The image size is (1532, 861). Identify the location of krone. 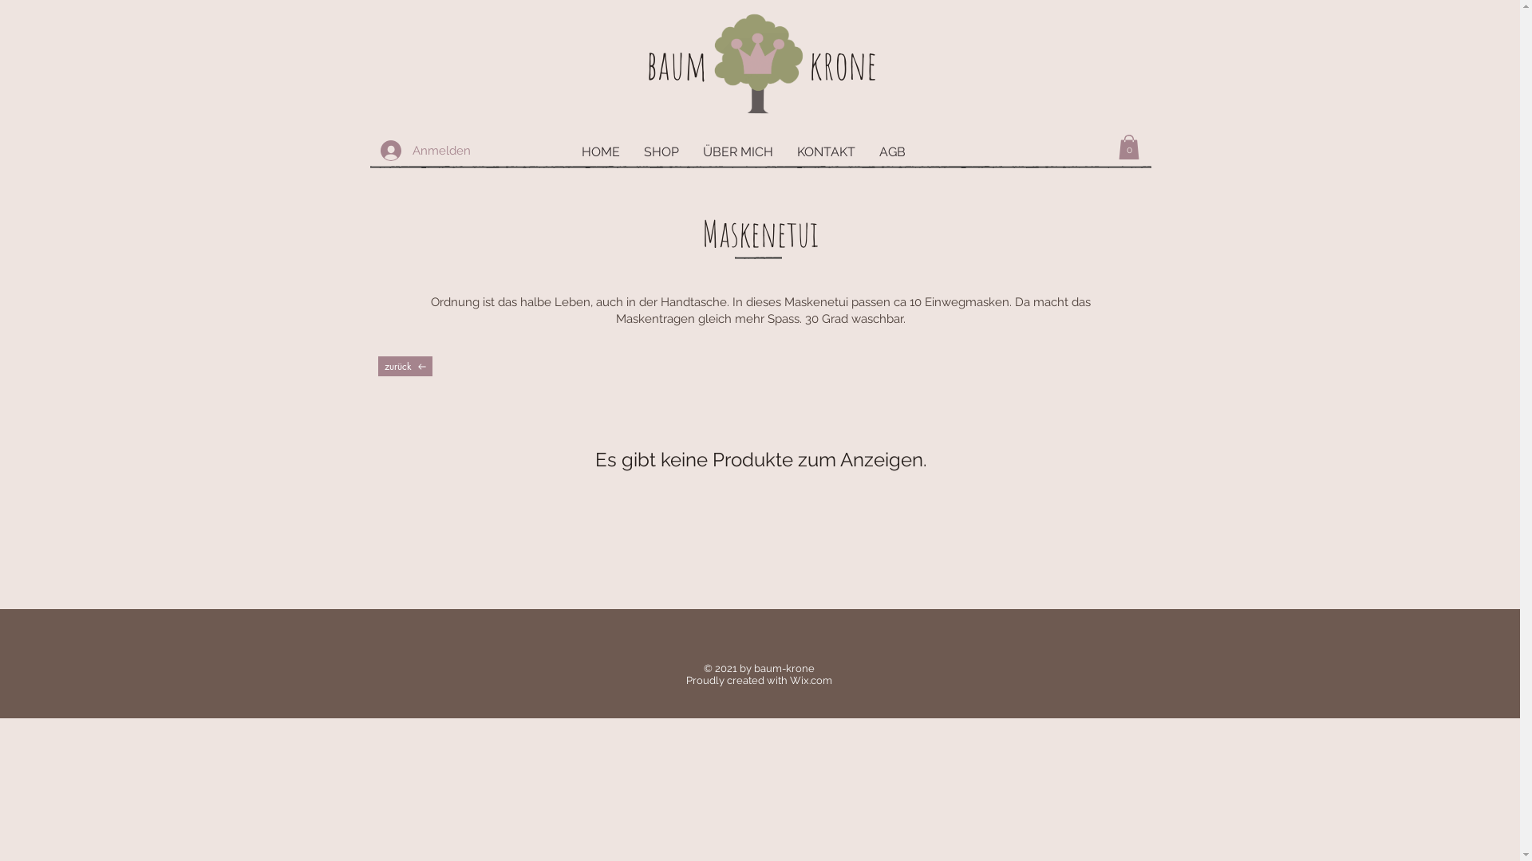
(843, 64).